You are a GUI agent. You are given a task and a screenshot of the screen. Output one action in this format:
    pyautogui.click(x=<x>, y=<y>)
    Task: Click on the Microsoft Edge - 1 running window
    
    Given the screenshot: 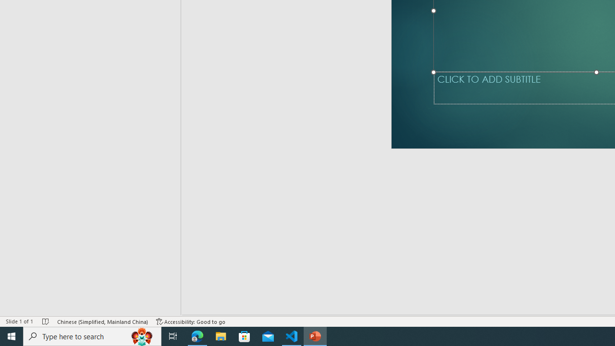 What is the action you would take?
    pyautogui.click(x=197, y=336)
    